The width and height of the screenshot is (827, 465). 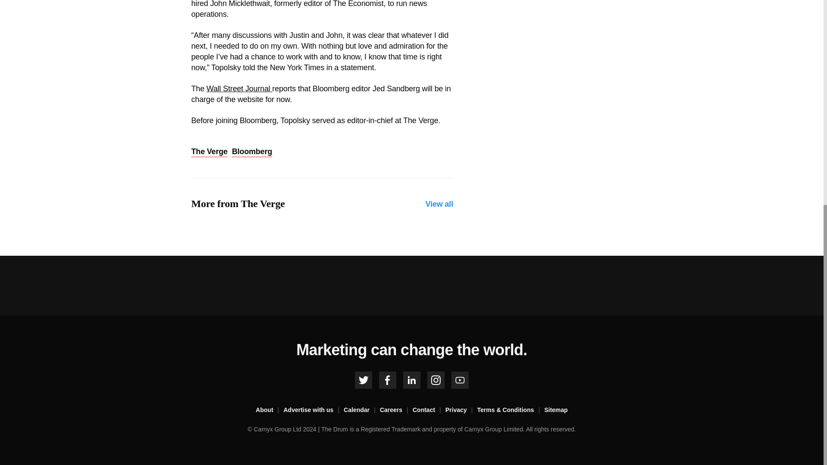 What do you see at coordinates (439, 204) in the screenshot?
I see `View all` at bounding box center [439, 204].